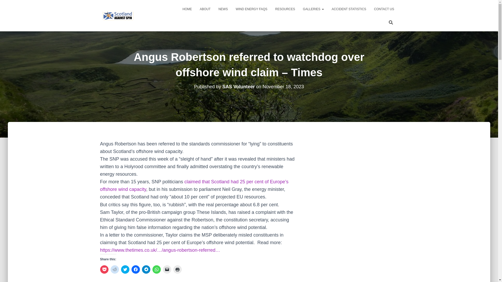 The height and width of the screenshot is (282, 502). I want to click on Galleries, so click(313, 9).